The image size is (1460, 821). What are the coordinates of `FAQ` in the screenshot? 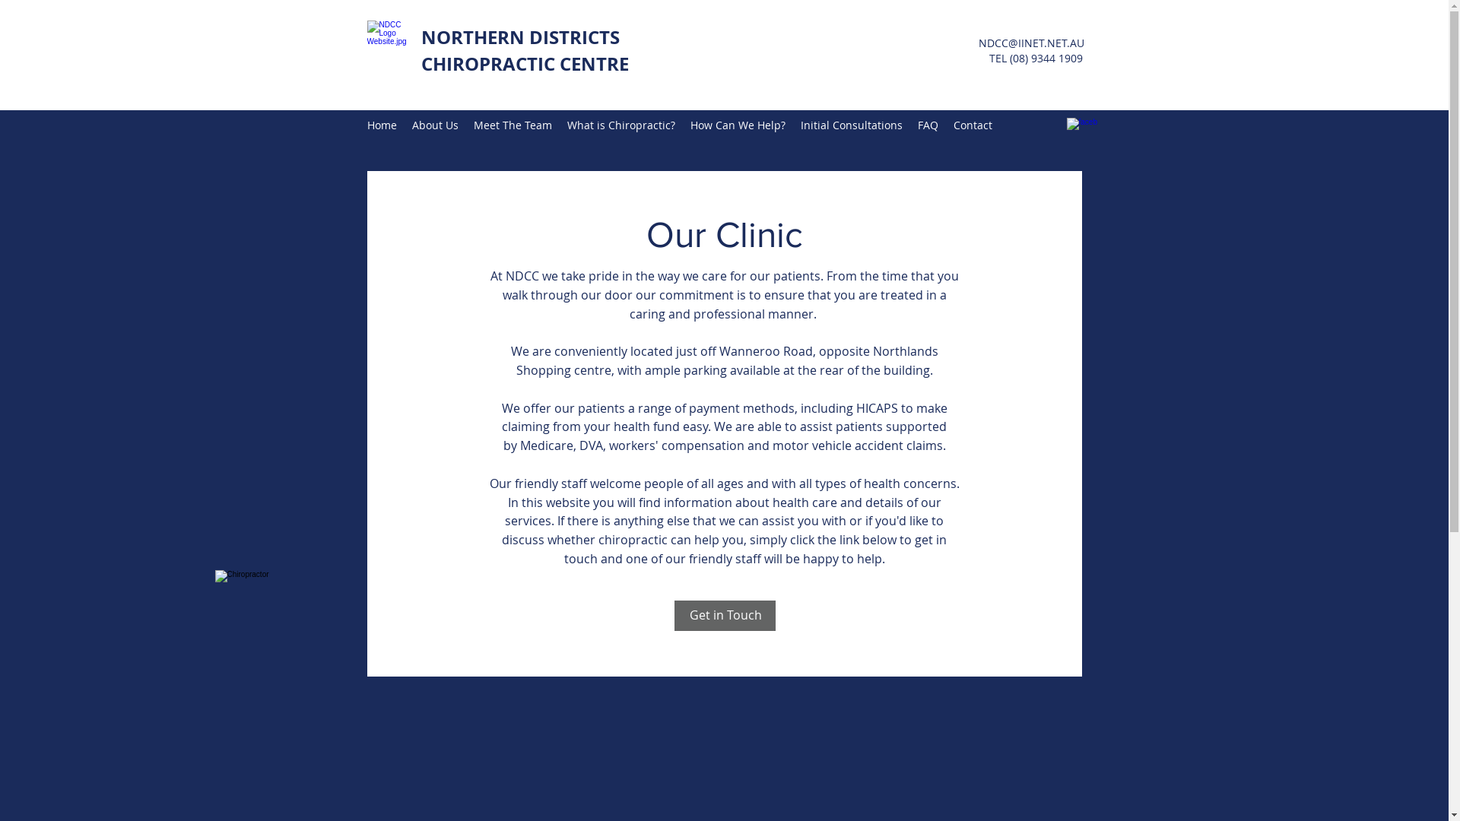 It's located at (928, 125).